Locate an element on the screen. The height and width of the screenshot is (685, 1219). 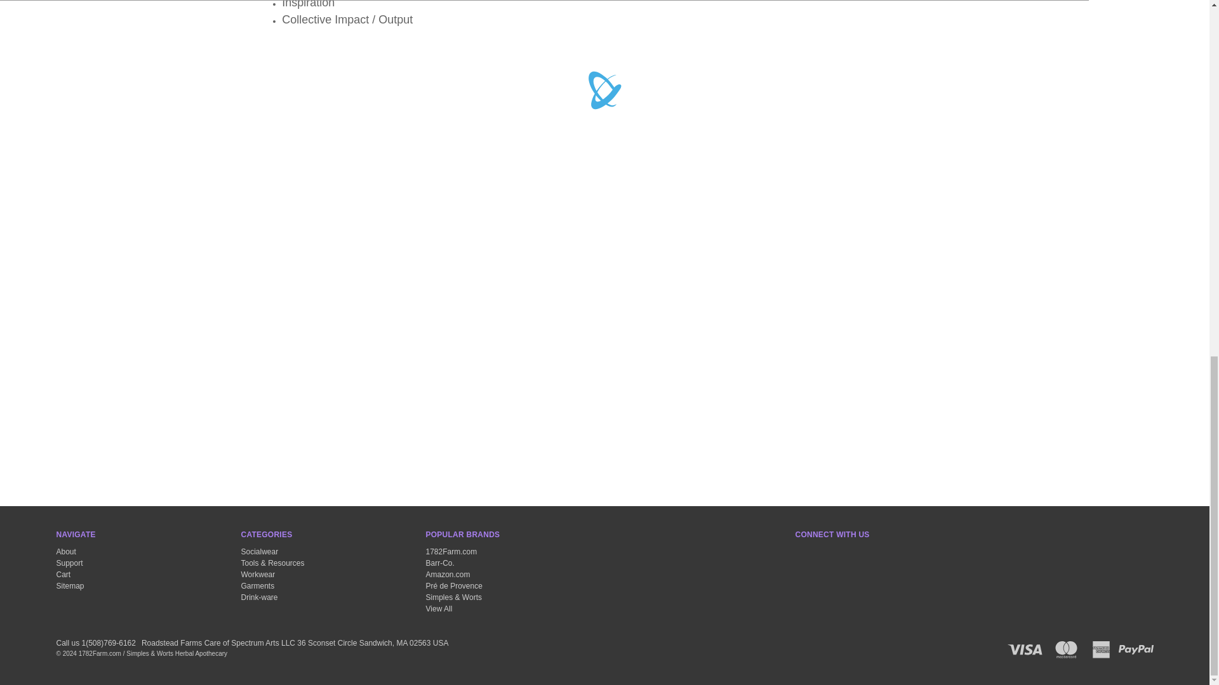
Support is located at coordinates (69, 563).